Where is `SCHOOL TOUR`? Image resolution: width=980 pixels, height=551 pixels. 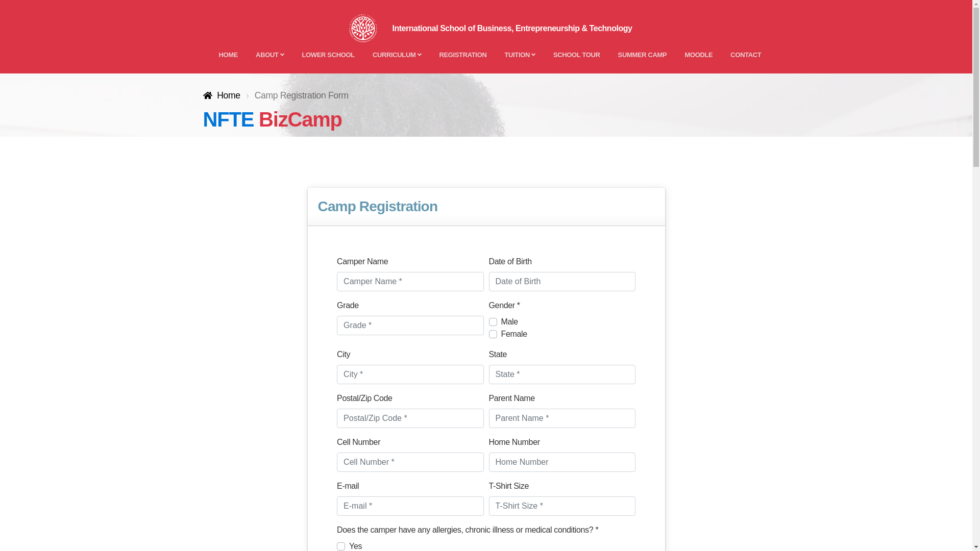 SCHOOL TOUR is located at coordinates (577, 55).